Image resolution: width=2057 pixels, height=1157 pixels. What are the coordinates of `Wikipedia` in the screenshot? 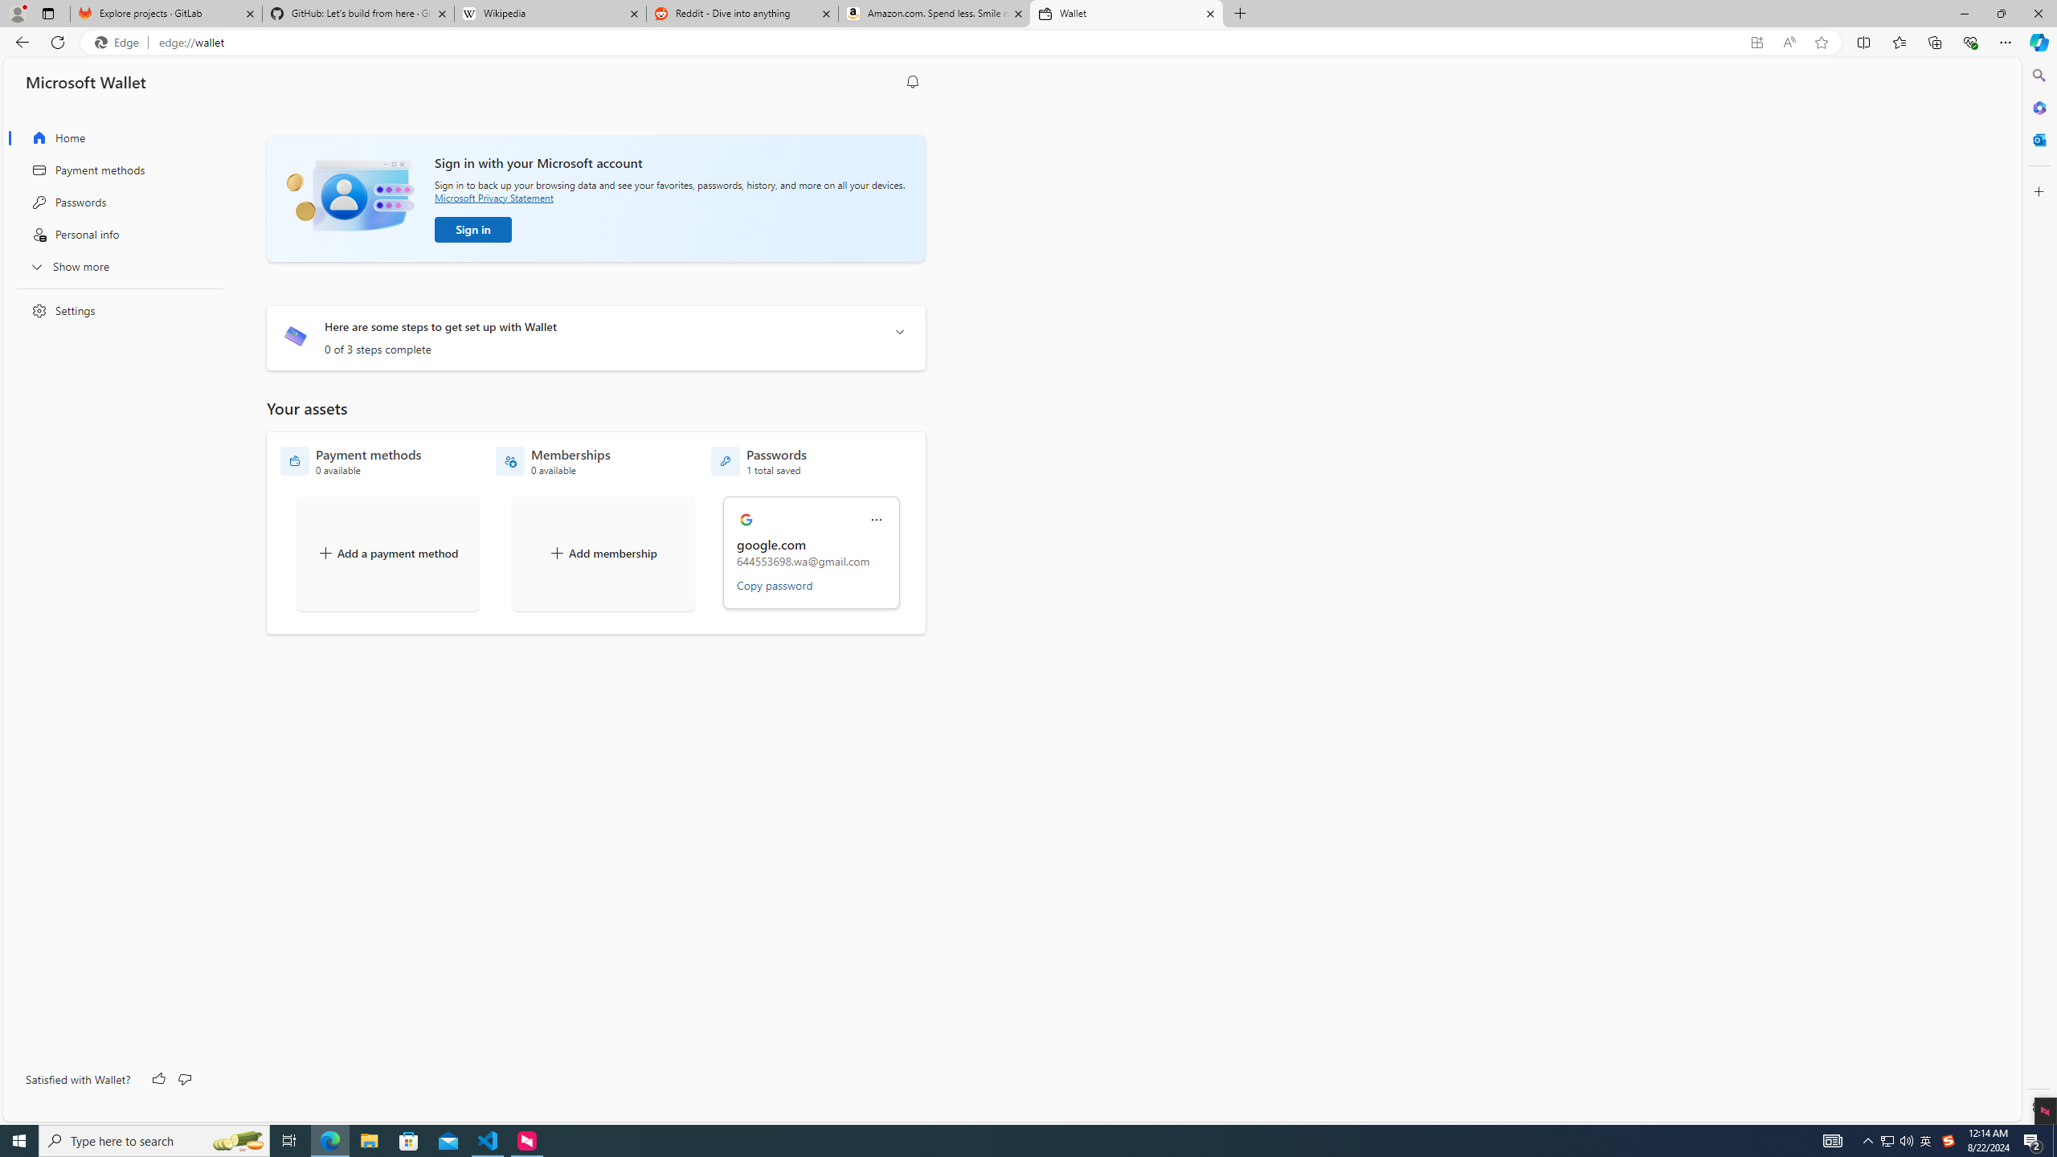 It's located at (551, 14).